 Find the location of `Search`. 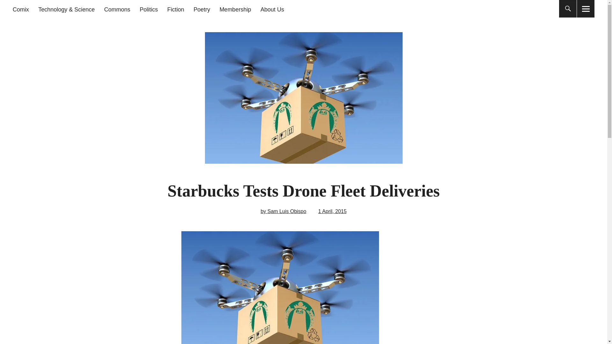

Search is located at coordinates (291, 8).